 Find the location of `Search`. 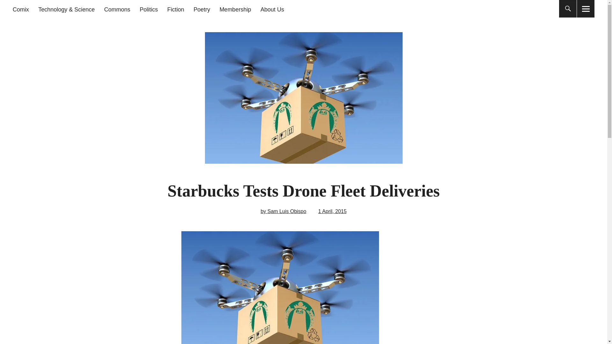

Search is located at coordinates (291, 8).